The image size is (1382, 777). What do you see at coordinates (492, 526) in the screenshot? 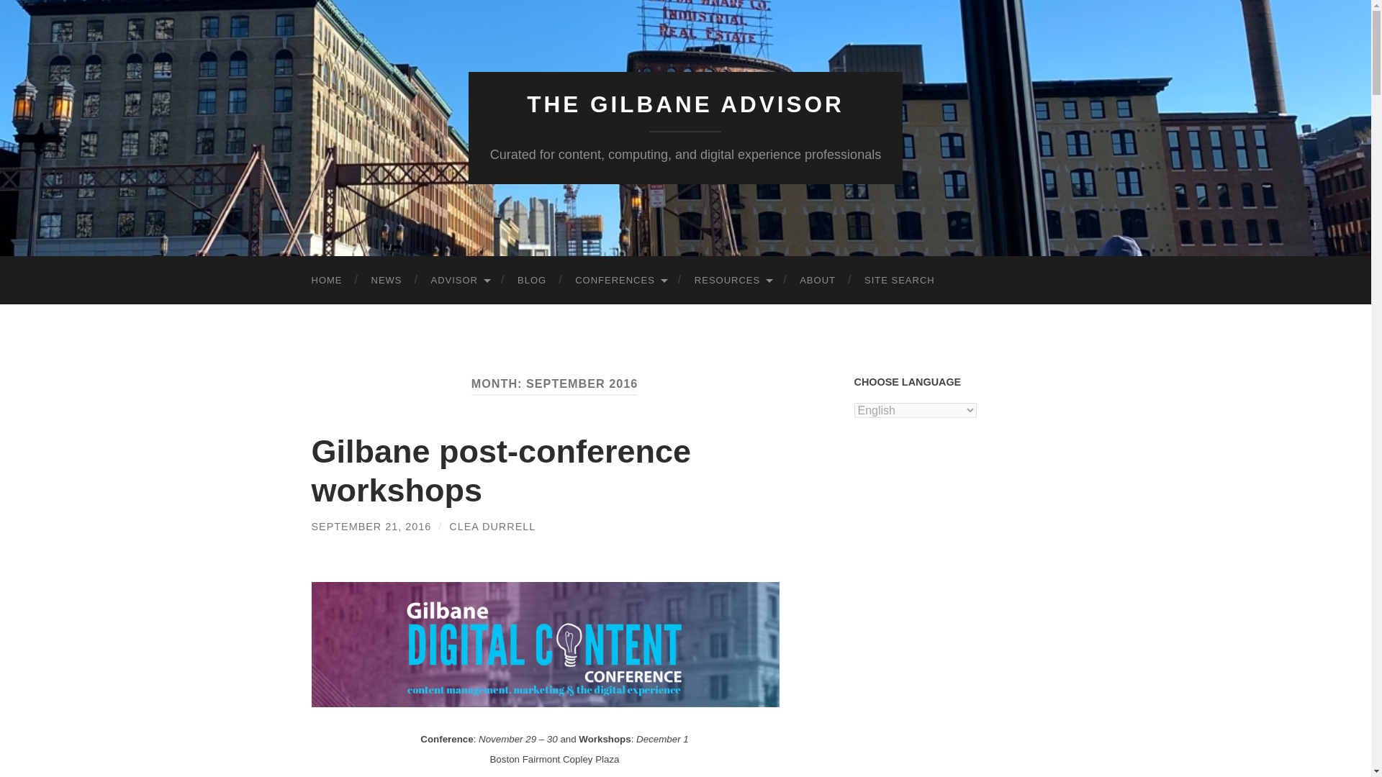
I see `Posts by Clea Durrell` at bounding box center [492, 526].